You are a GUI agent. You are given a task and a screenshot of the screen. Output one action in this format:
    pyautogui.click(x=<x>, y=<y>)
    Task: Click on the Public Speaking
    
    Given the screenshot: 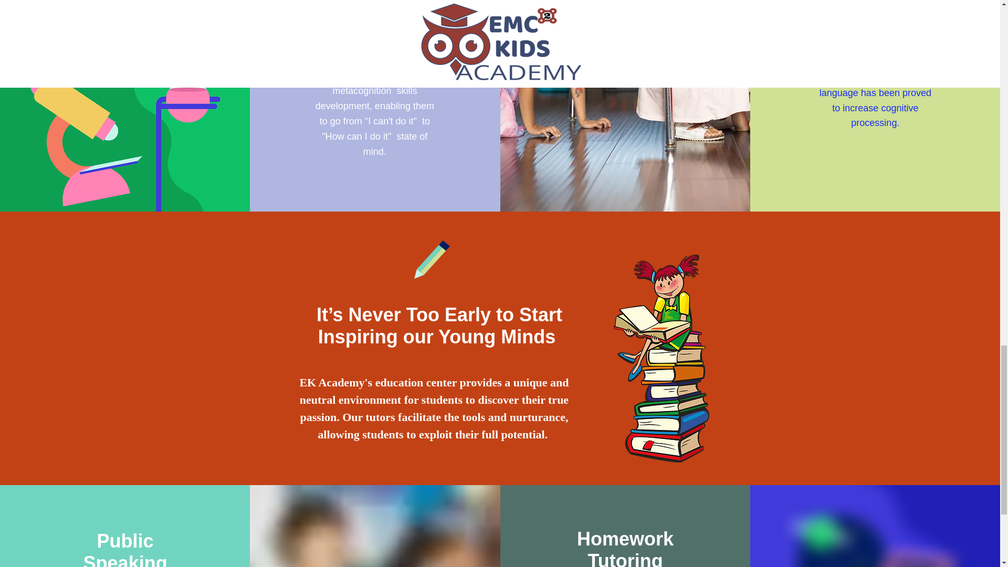 What is the action you would take?
    pyautogui.click(x=125, y=548)
    